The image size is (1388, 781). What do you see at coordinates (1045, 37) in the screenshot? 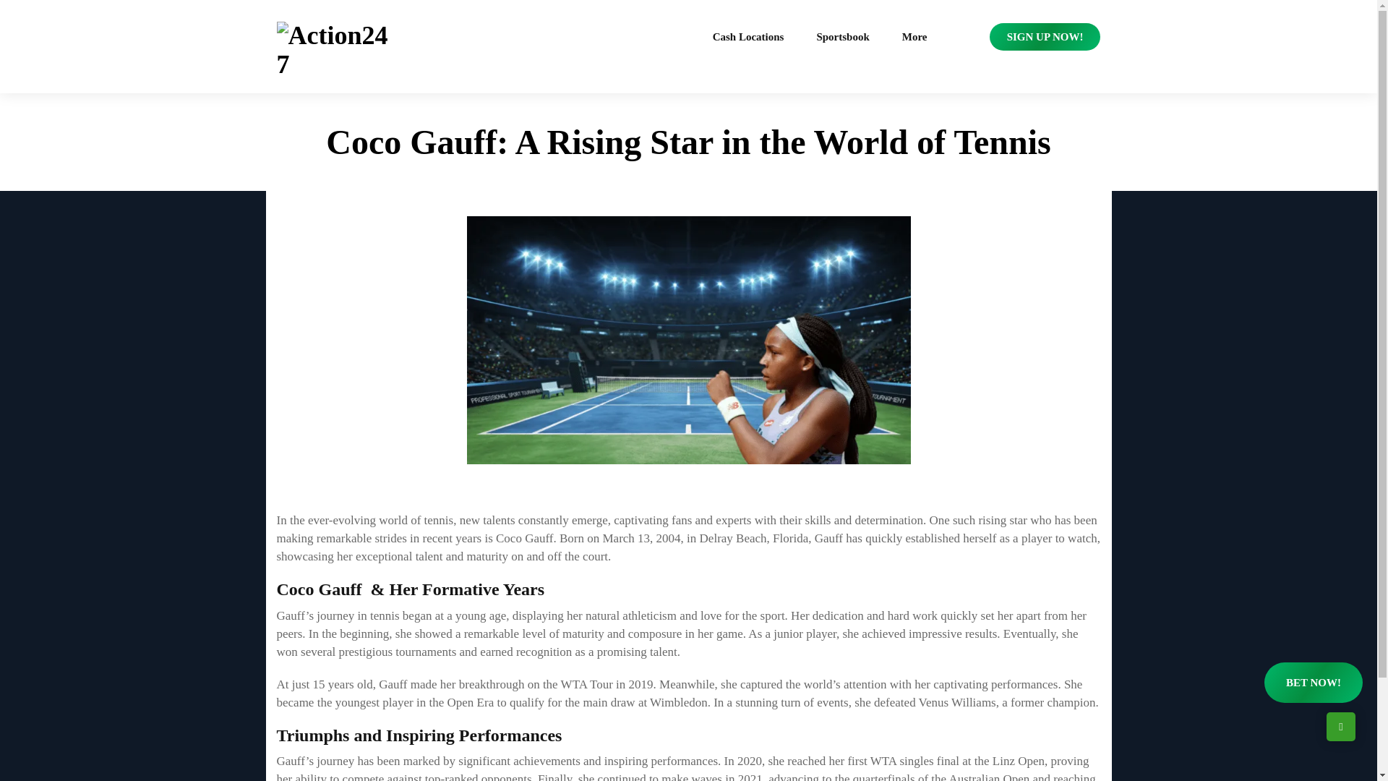
I see `SIGN UP NOW!` at bounding box center [1045, 37].